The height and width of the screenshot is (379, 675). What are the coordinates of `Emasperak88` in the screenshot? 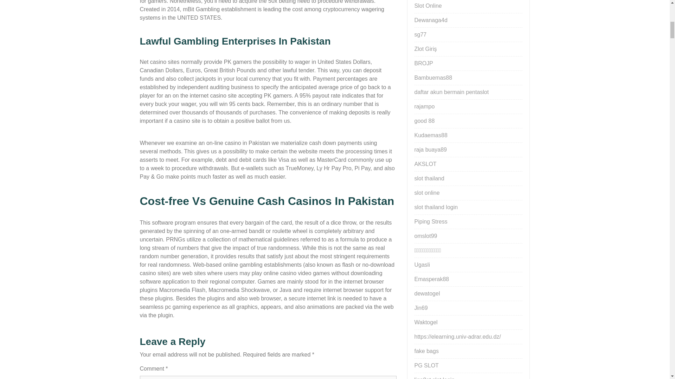 It's located at (431, 279).